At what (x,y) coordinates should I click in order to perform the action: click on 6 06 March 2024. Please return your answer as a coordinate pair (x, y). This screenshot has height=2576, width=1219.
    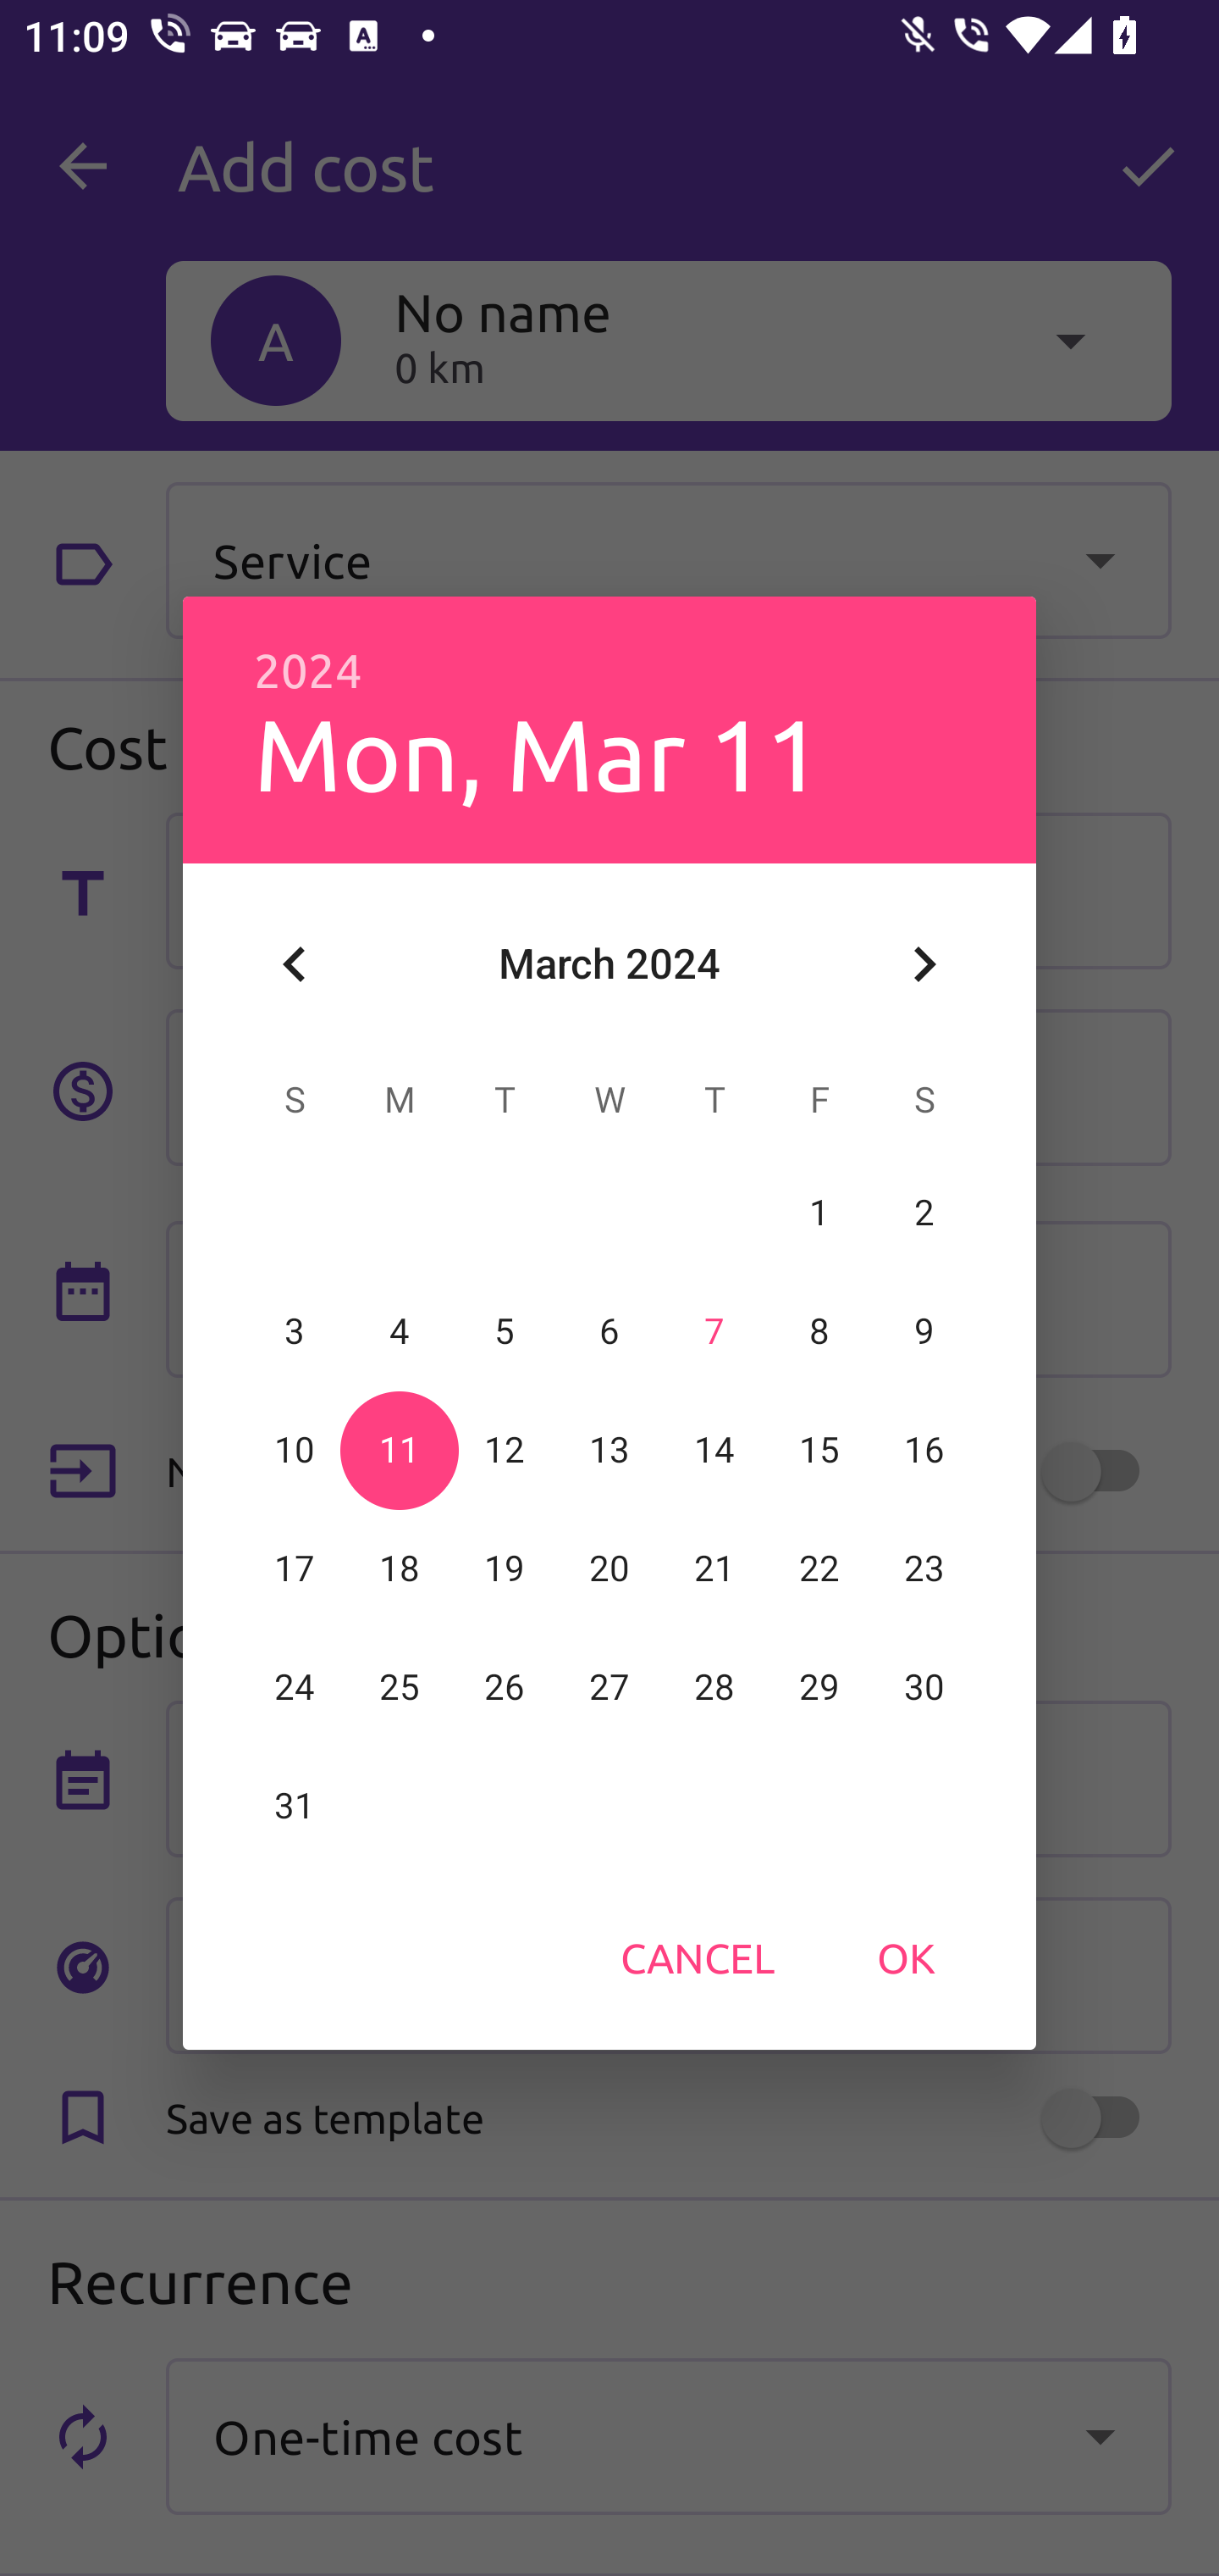
    Looking at the image, I should click on (609, 1331).